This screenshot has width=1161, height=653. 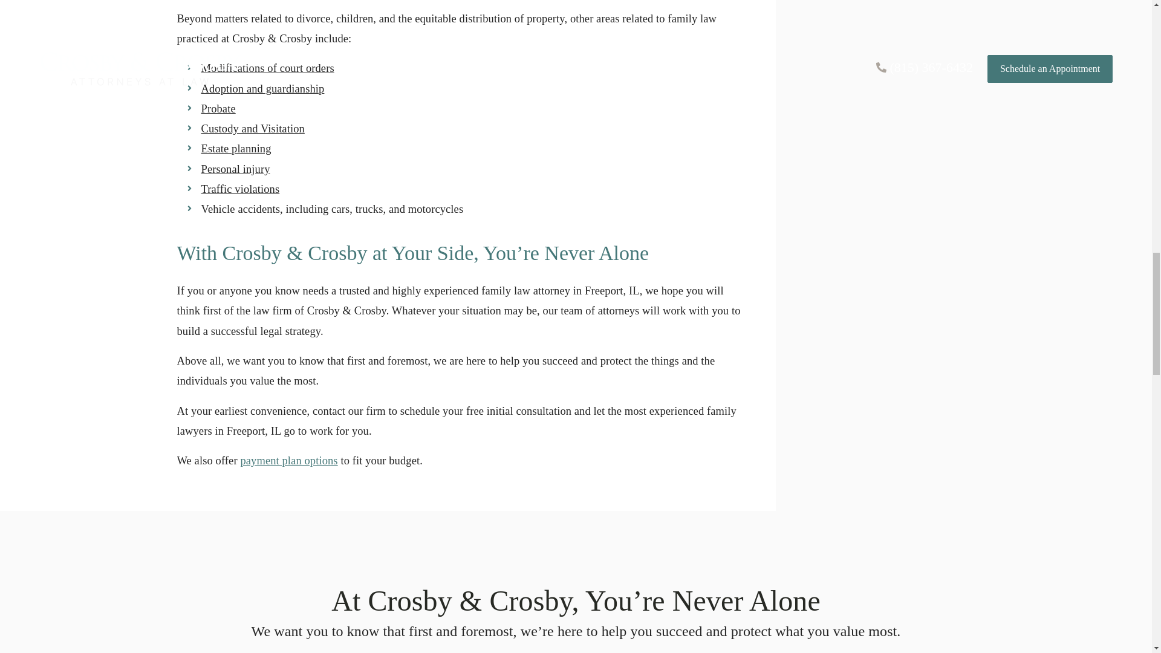 What do you see at coordinates (262, 88) in the screenshot?
I see `Adoption and guardianship` at bounding box center [262, 88].